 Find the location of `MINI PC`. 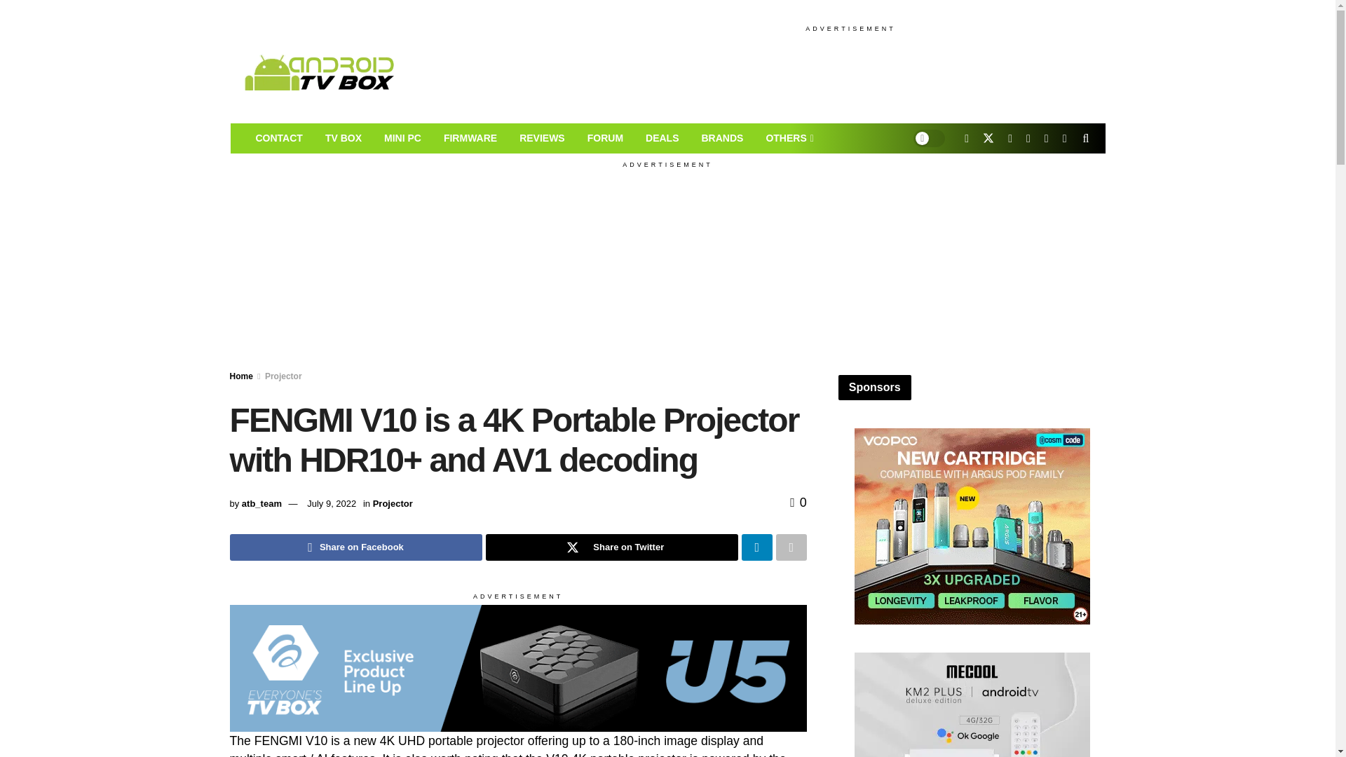

MINI PC is located at coordinates (402, 139).